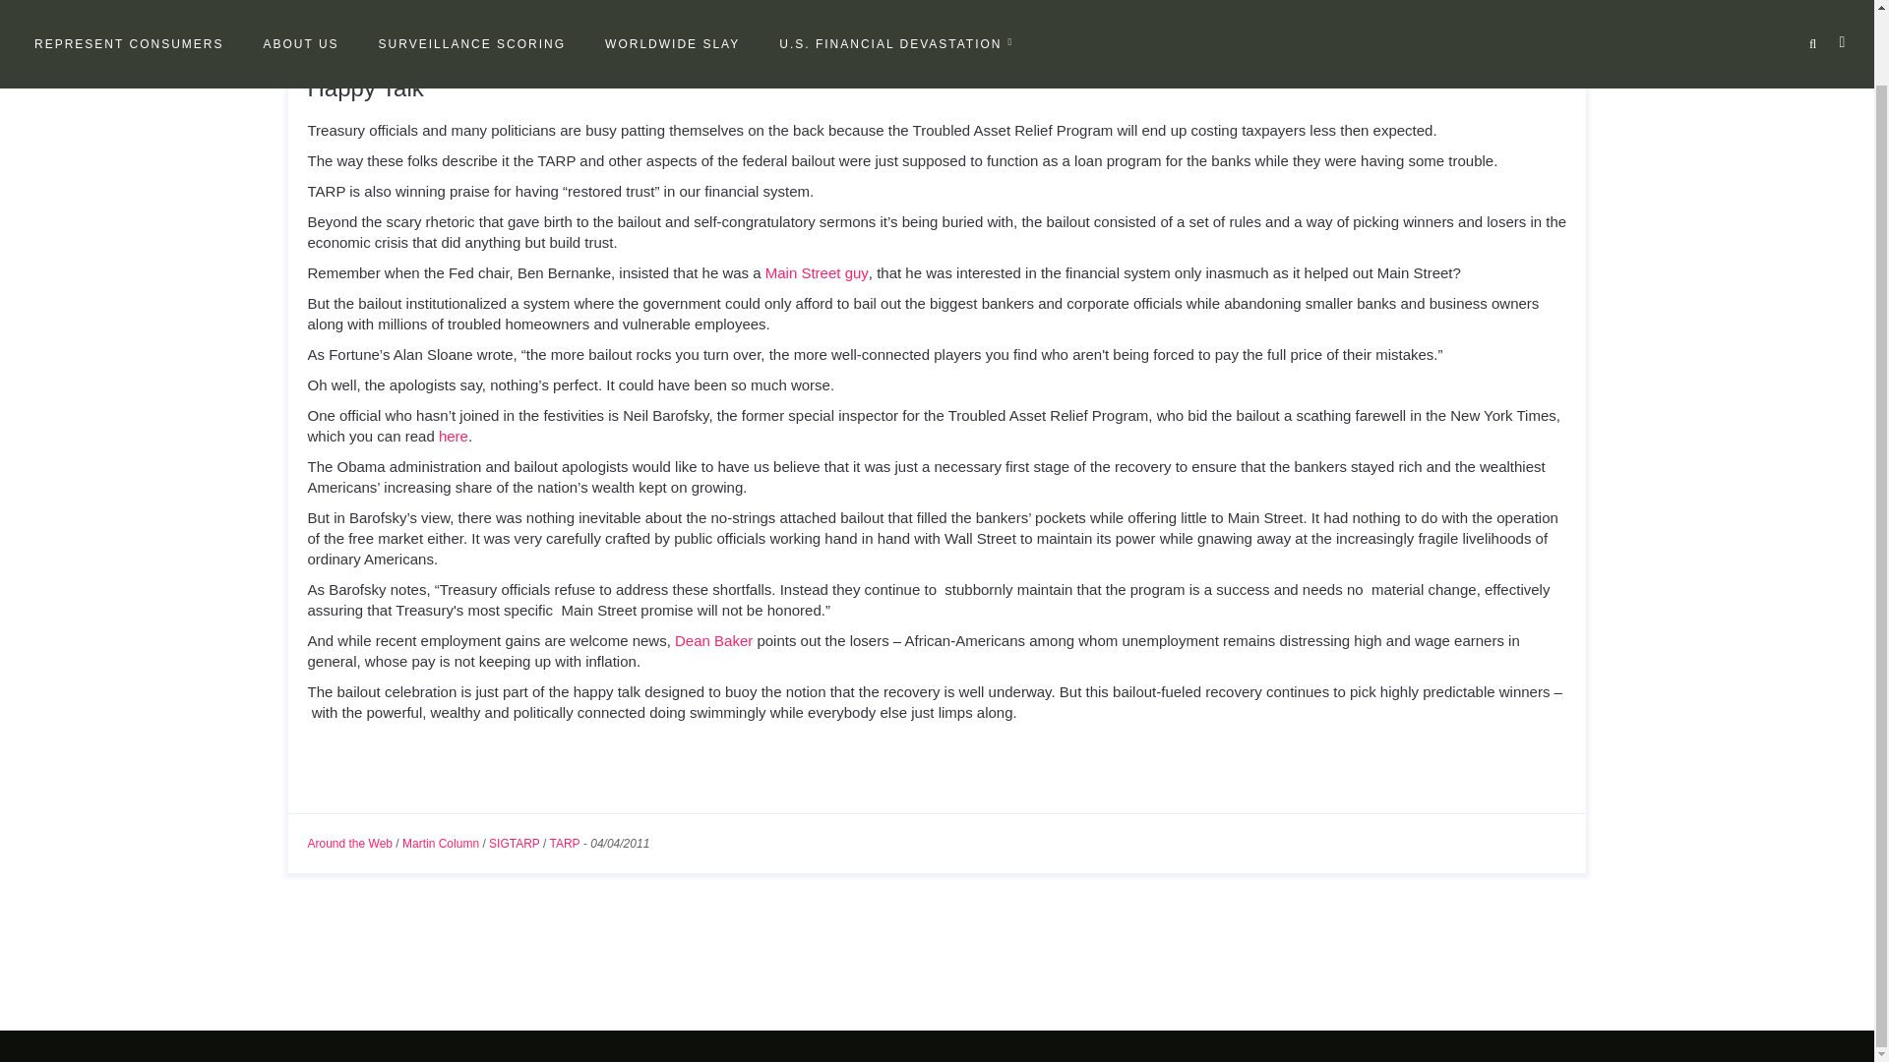 The image size is (1889, 1062). Describe the element at coordinates (364, 87) in the screenshot. I see `Happy Talk` at that location.